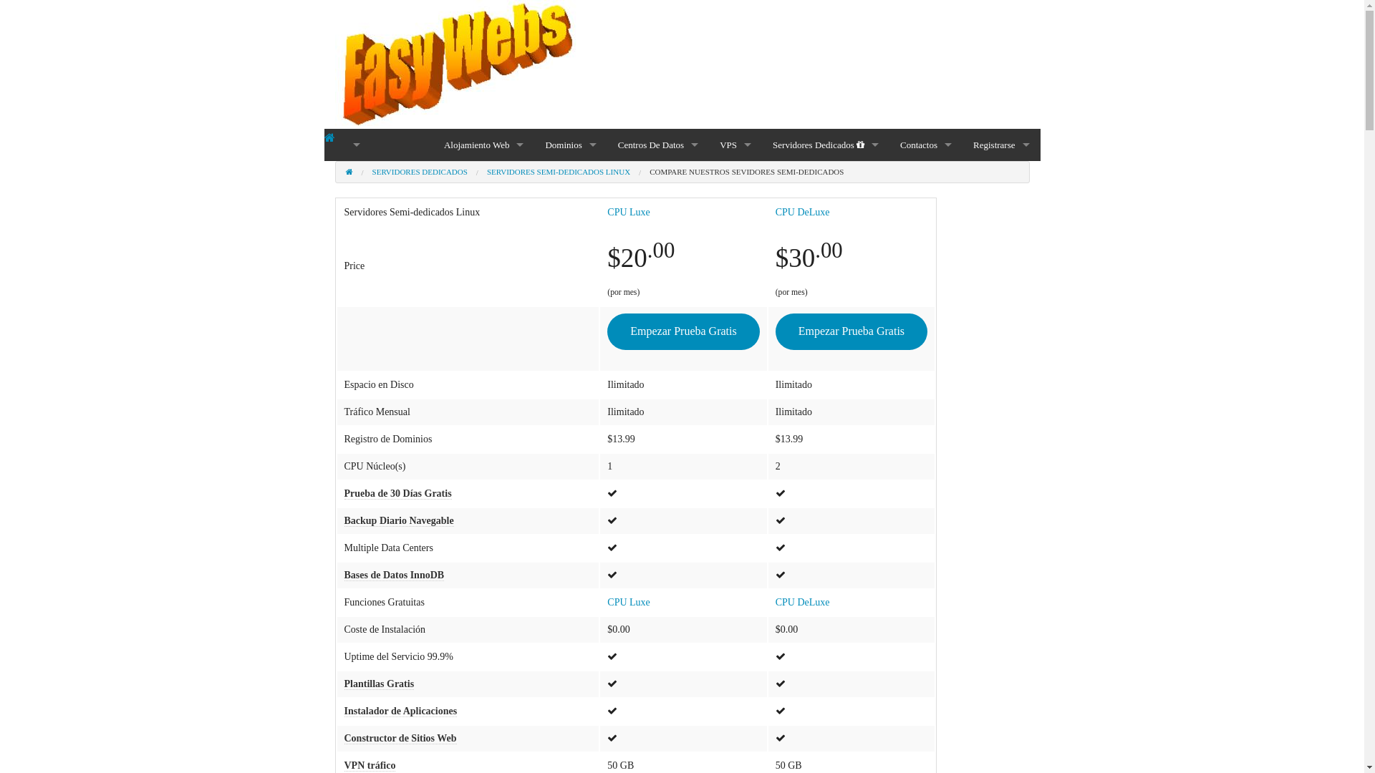 The height and width of the screenshot is (773, 1375). Describe the element at coordinates (682, 209) in the screenshot. I see `KVM 1` at that location.